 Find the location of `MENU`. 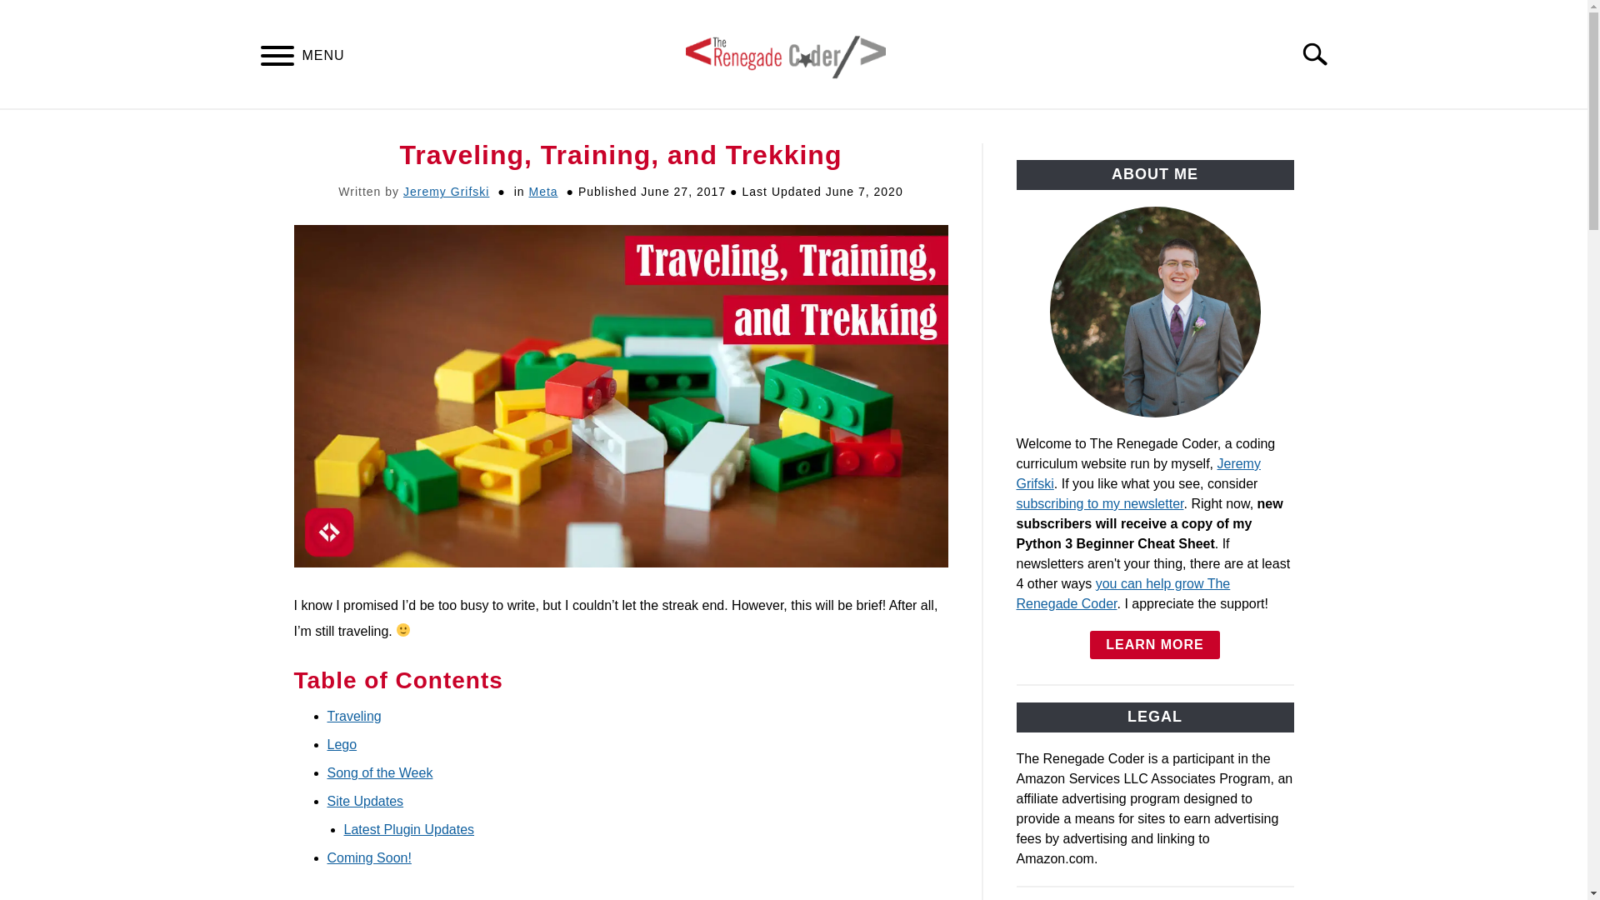

MENU is located at coordinates (277, 58).